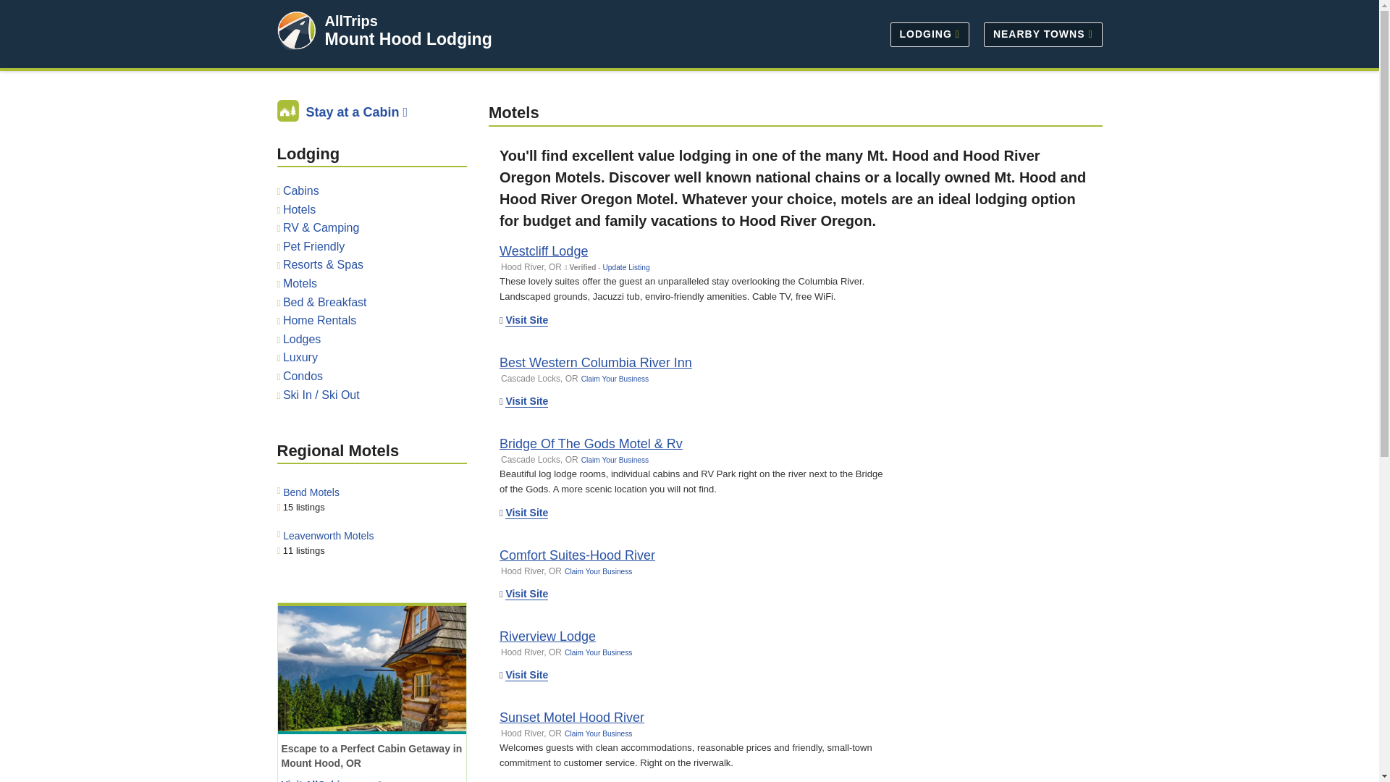 The width and height of the screenshot is (1390, 782). What do you see at coordinates (408, 39) in the screenshot?
I see `Mount Hood Lodging` at bounding box center [408, 39].